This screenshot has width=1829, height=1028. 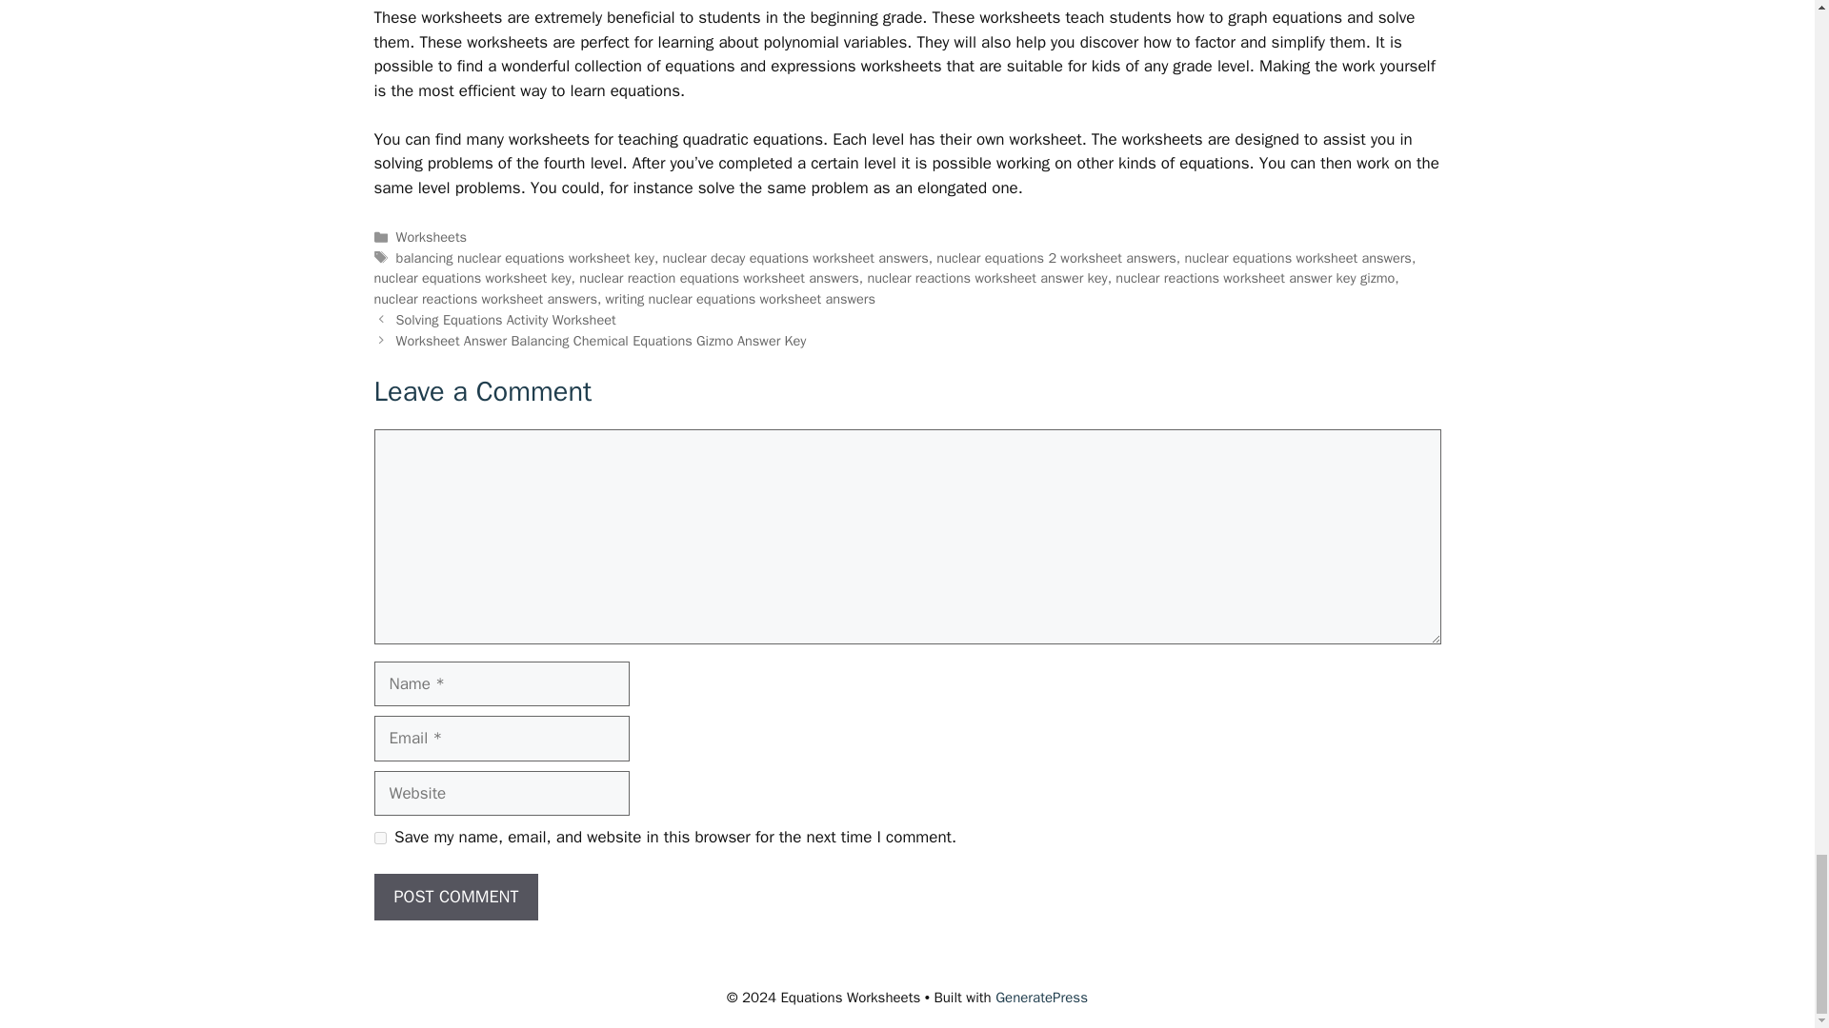 I want to click on yes, so click(x=379, y=838).